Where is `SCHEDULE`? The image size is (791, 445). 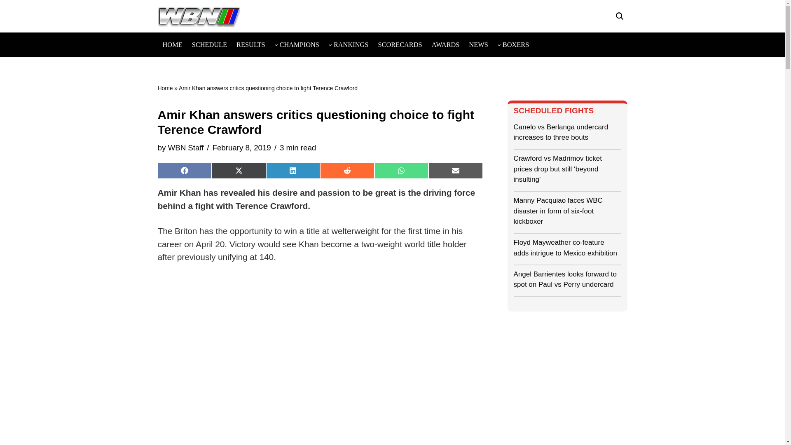
SCHEDULE is located at coordinates (209, 44).